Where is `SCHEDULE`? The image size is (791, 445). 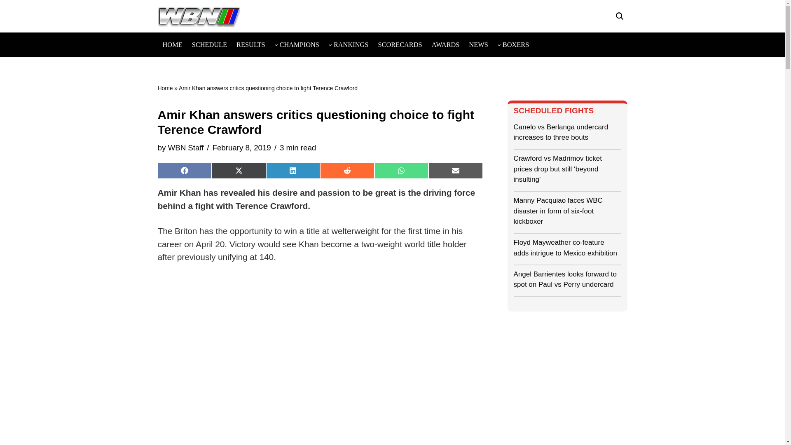
SCHEDULE is located at coordinates (209, 44).